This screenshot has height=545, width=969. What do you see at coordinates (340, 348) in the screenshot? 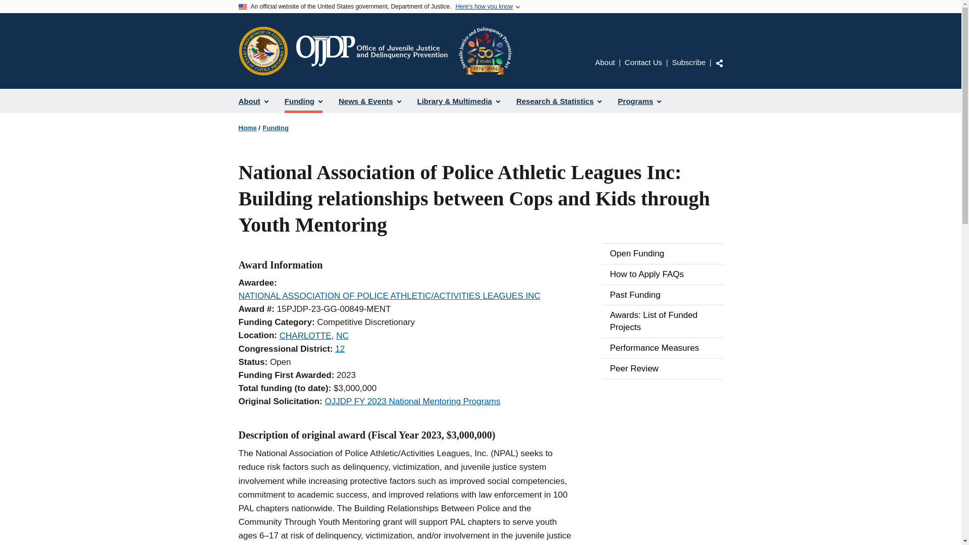
I see `12` at bounding box center [340, 348].